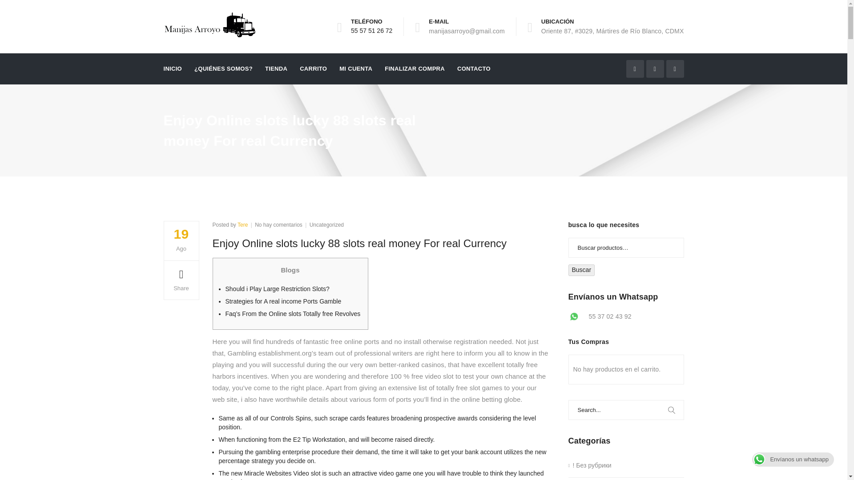 The height and width of the screenshot is (480, 854). What do you see at coordinates (283, 301) in the screenshot?
I see `Strategies for A real income Ports Gamble` at bounding box center [283, 301].